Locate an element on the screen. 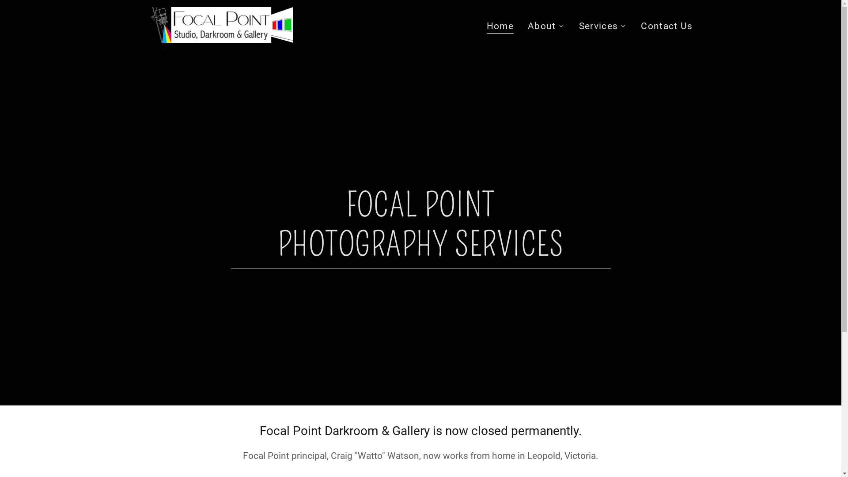  Contact Us is located at coordinates (667, 26).